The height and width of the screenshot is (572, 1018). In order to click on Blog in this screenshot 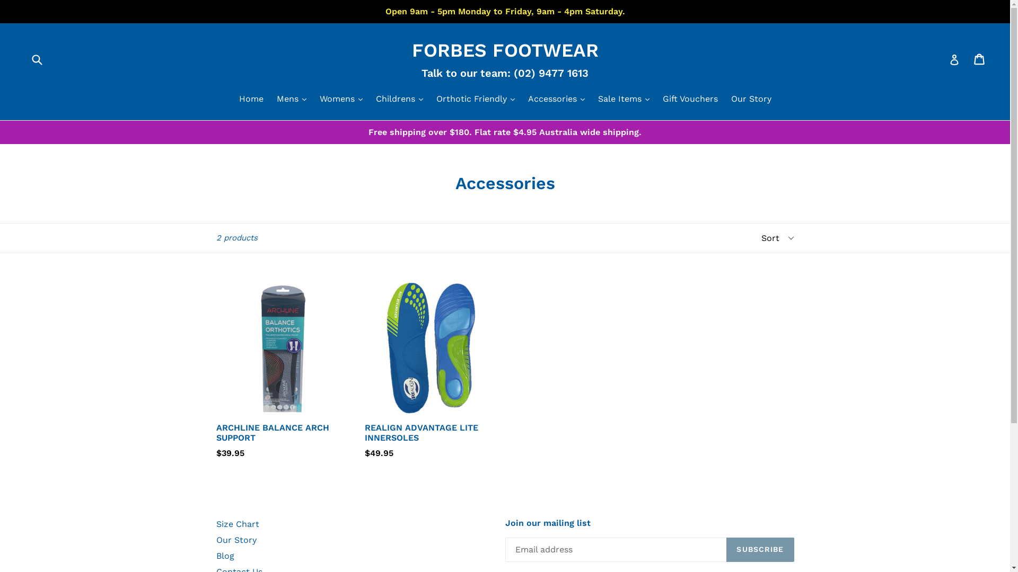, I will do `click(225, 556)`.